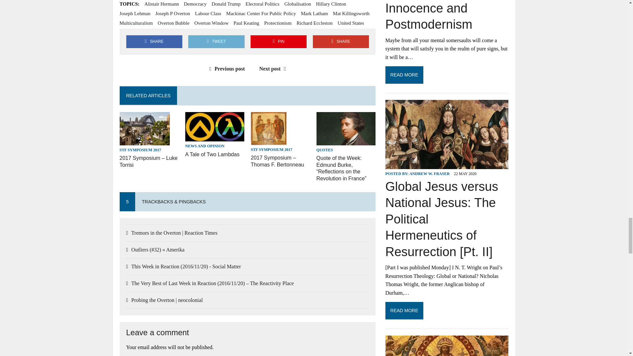 The image size is (633, 356). I want to click on A Tale of Two Lambdas, so click(212, 154).